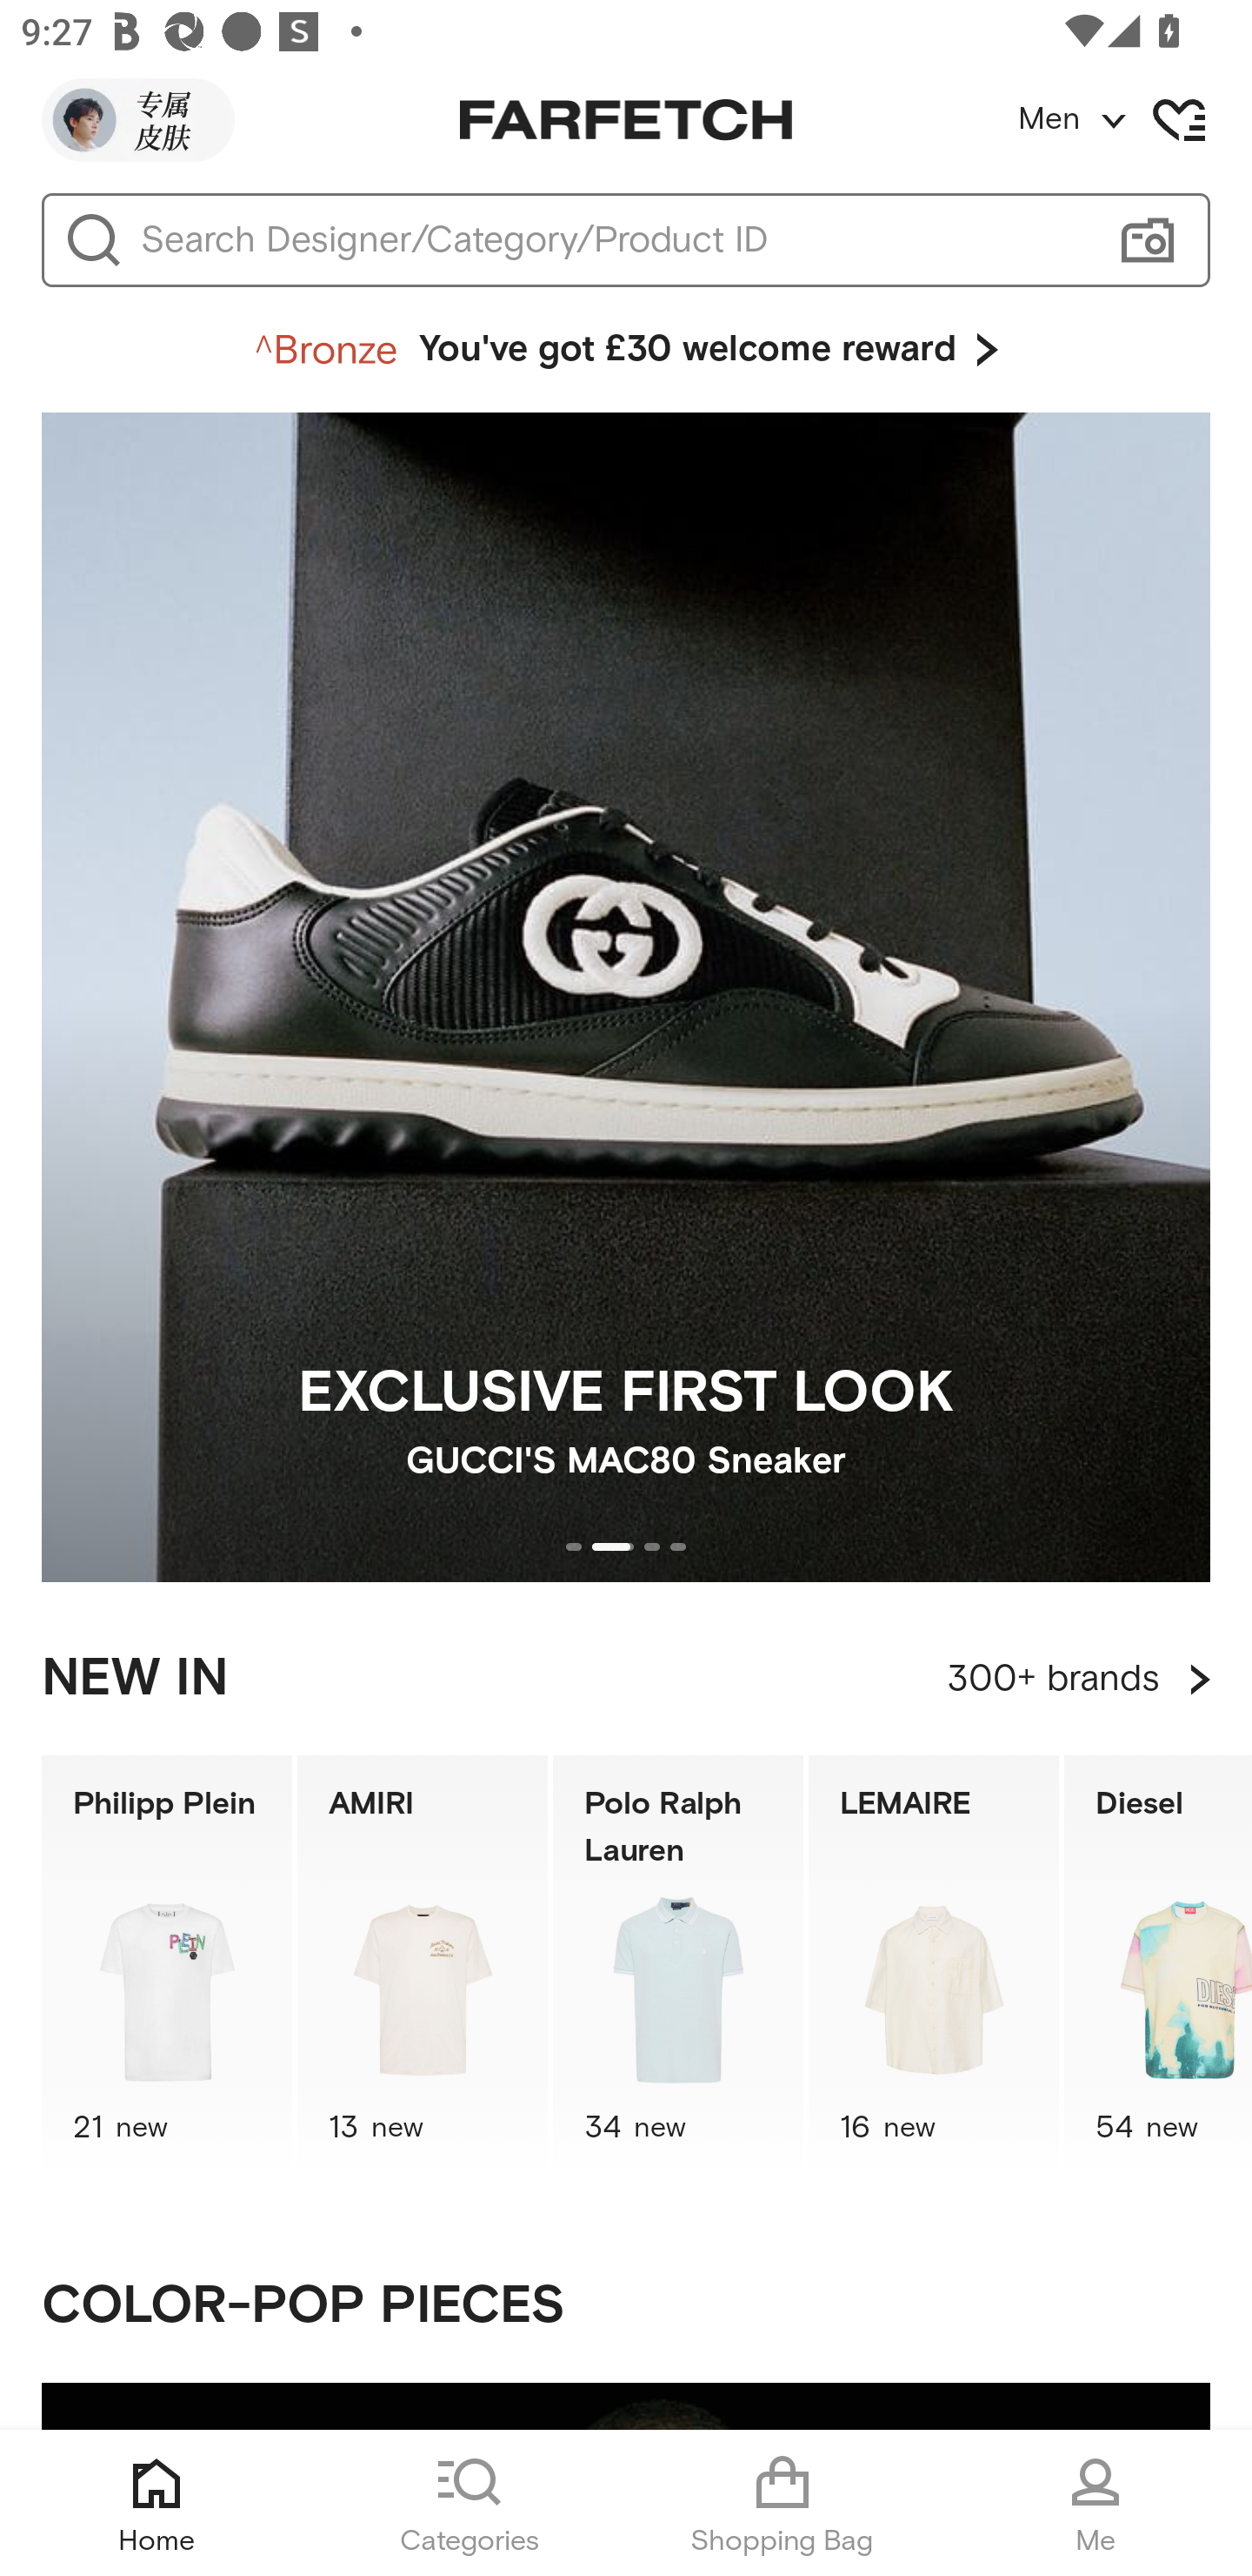 The image size is (1252, 2576). I want to click on Me, so click(1095, 2503).